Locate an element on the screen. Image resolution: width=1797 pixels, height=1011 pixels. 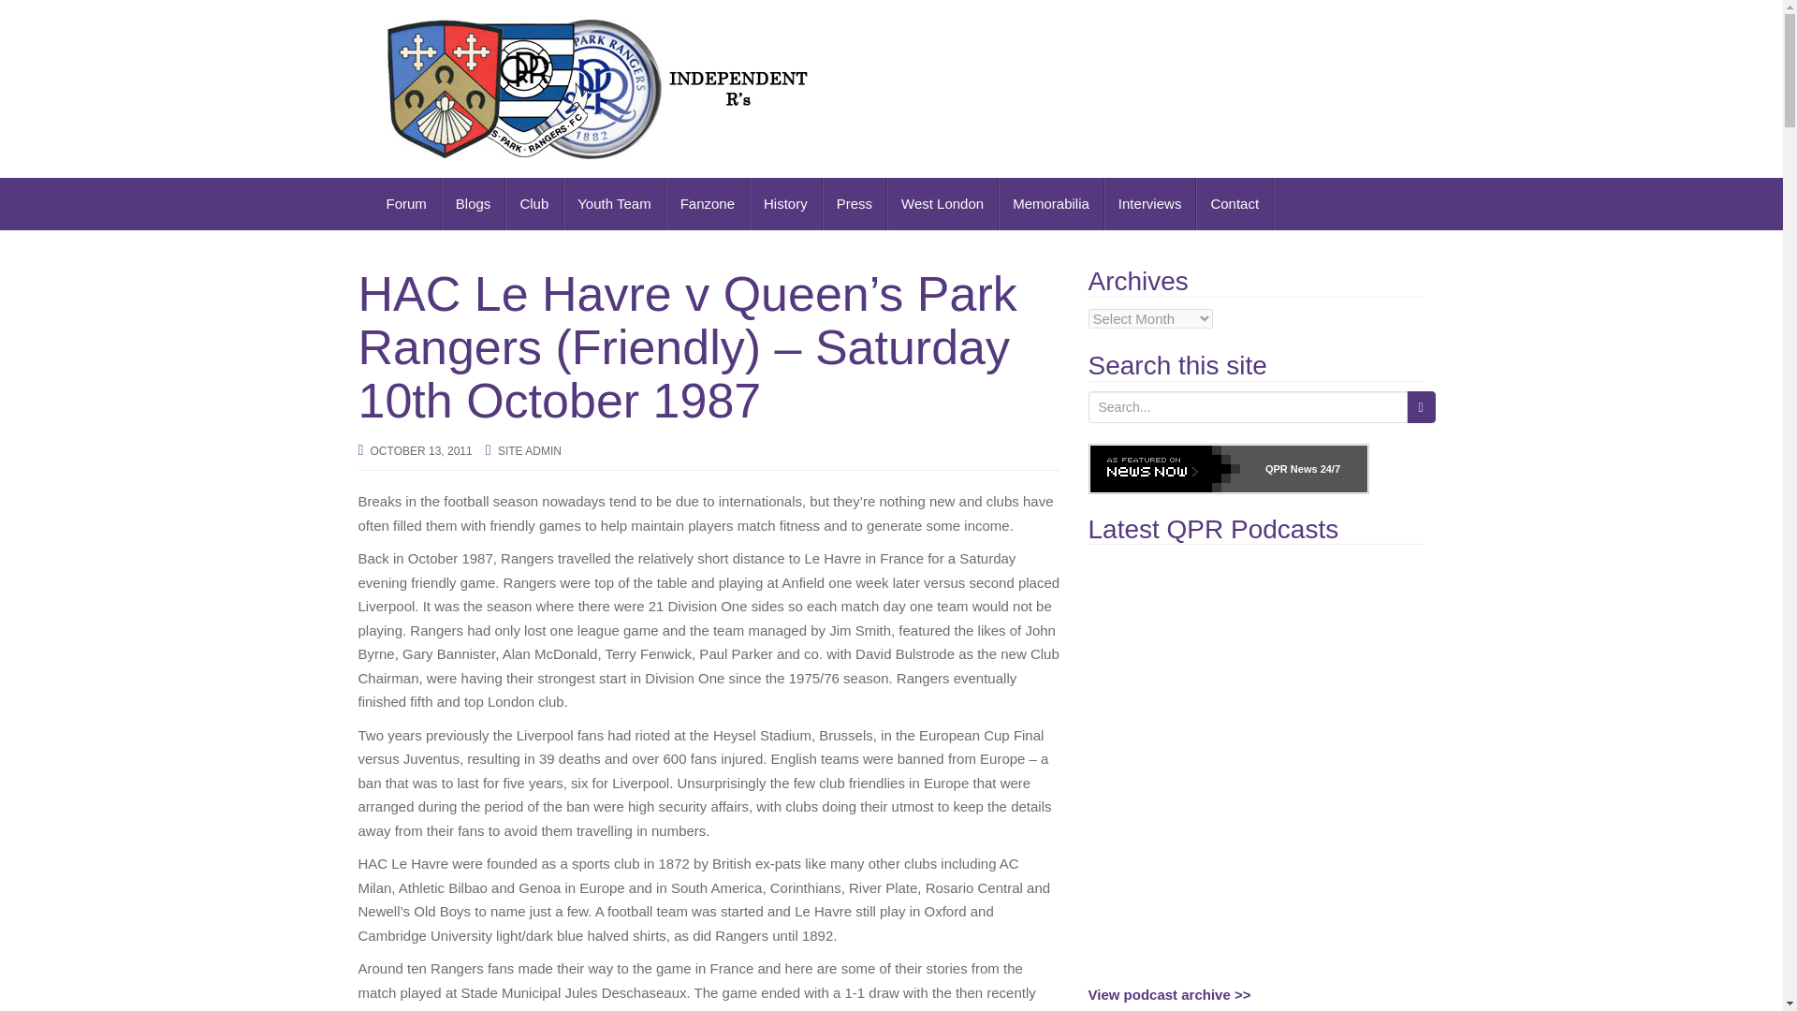
Contact is located at coordinates (1235, 204).